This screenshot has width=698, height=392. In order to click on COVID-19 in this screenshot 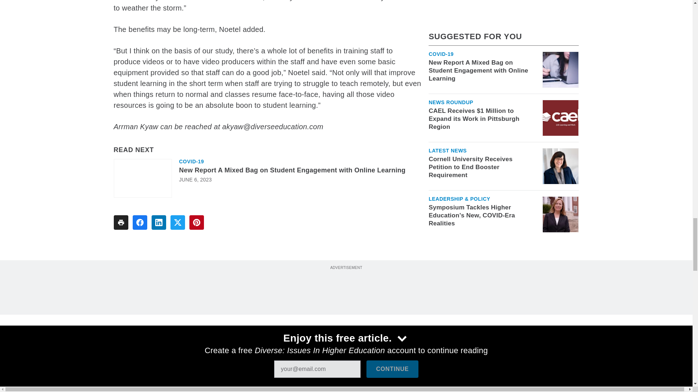, I will do `click(191, 162)`.